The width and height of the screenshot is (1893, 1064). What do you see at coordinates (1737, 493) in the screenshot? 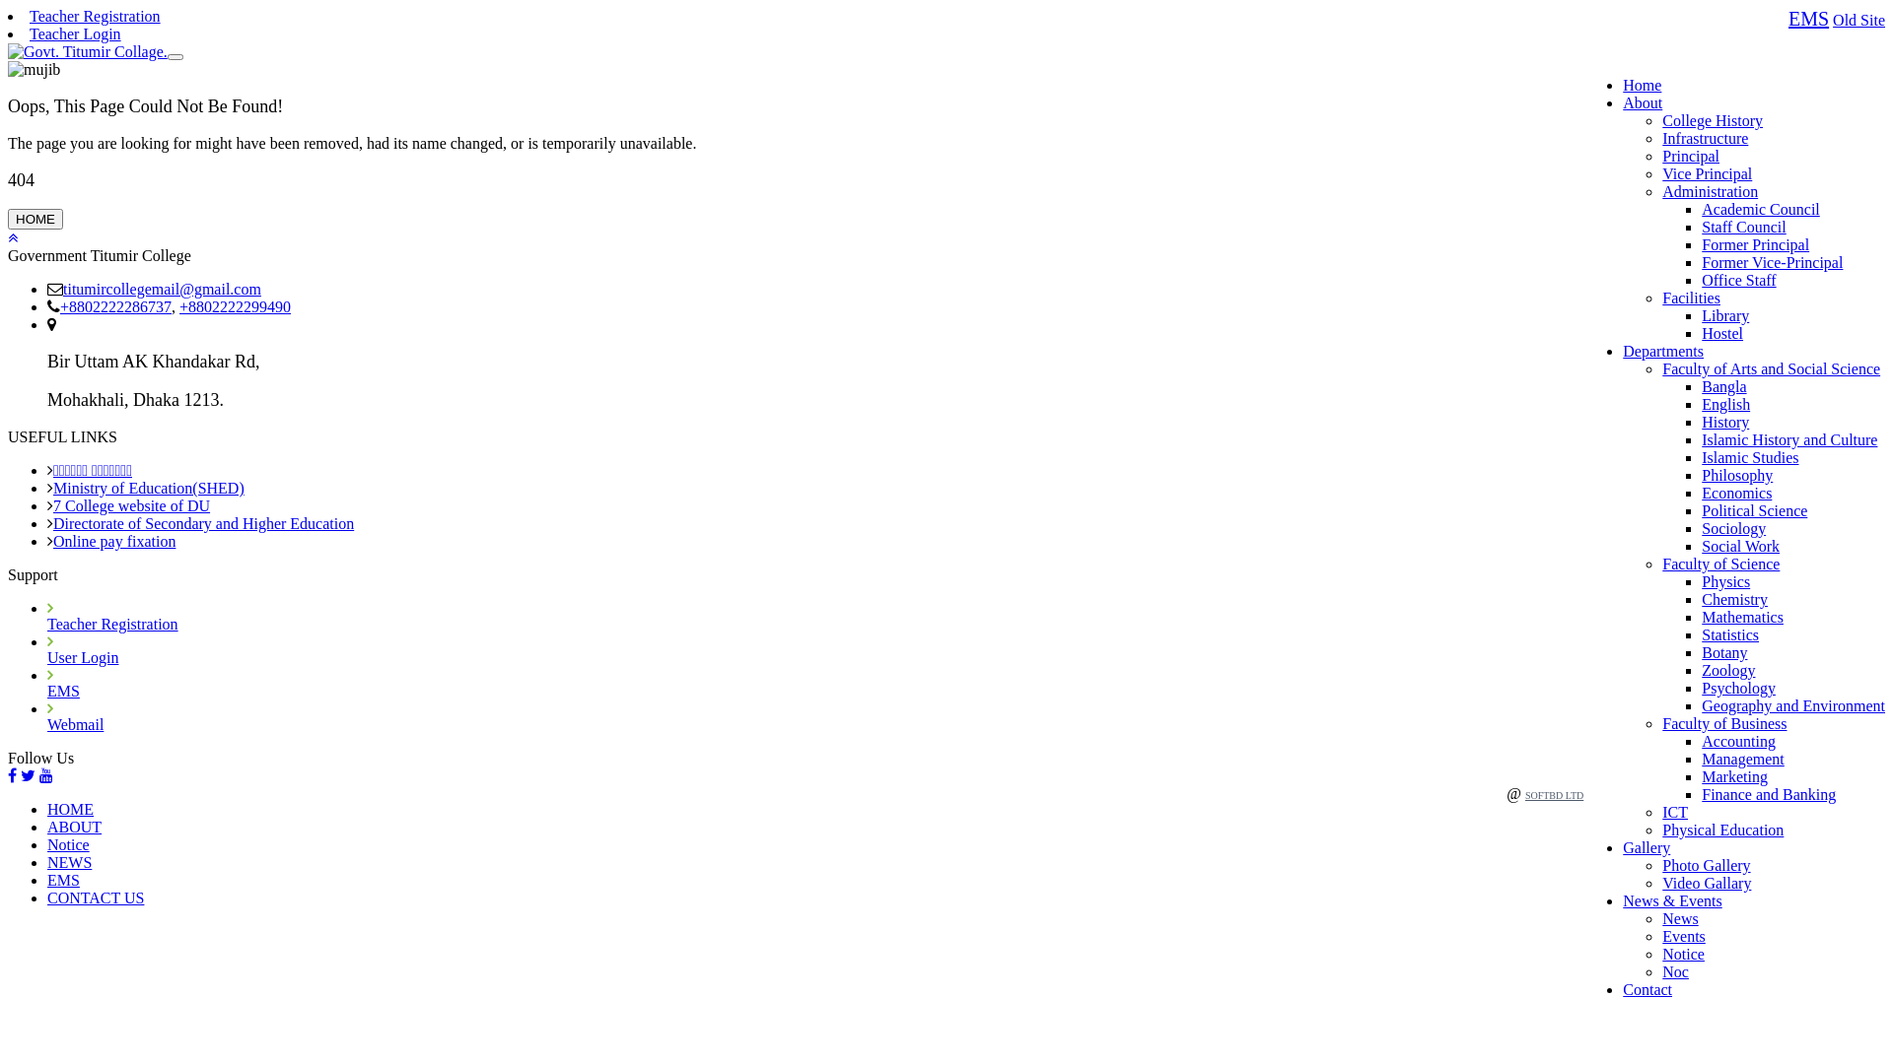
I see `Economics` at bounding box center [1737, 493].